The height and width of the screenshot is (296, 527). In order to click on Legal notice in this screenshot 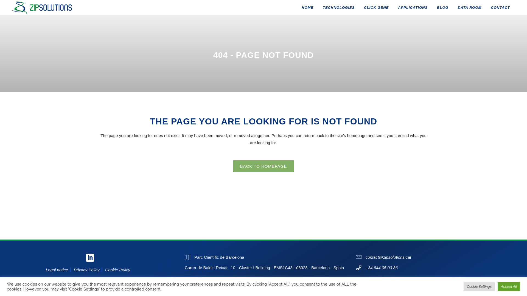, I will do `click(57, 270)`.